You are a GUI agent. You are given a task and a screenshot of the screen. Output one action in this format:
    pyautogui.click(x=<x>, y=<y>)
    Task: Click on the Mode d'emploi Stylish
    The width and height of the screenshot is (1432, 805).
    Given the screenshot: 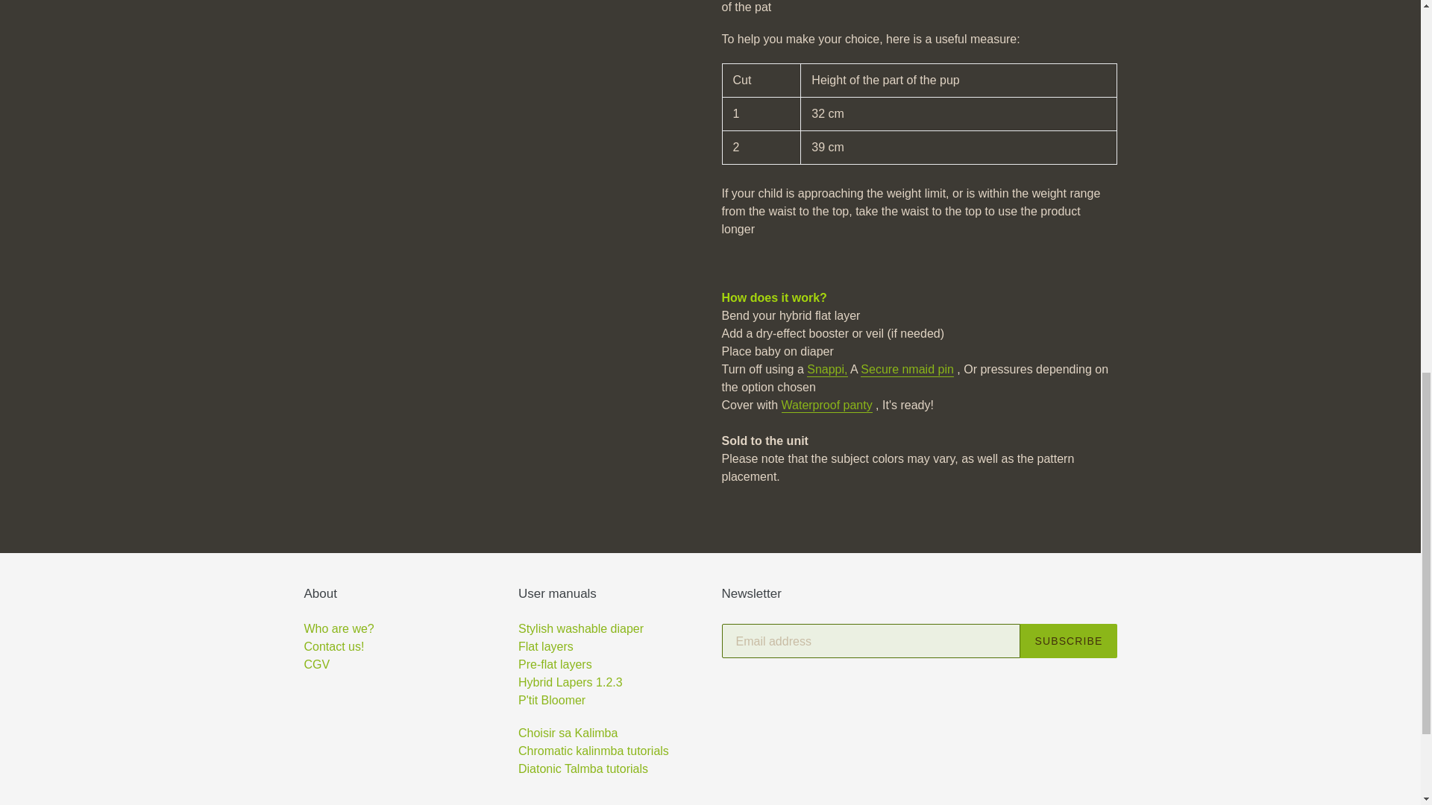 What is the action you would take?
    pyautogui.click(x=580, y=628)
    